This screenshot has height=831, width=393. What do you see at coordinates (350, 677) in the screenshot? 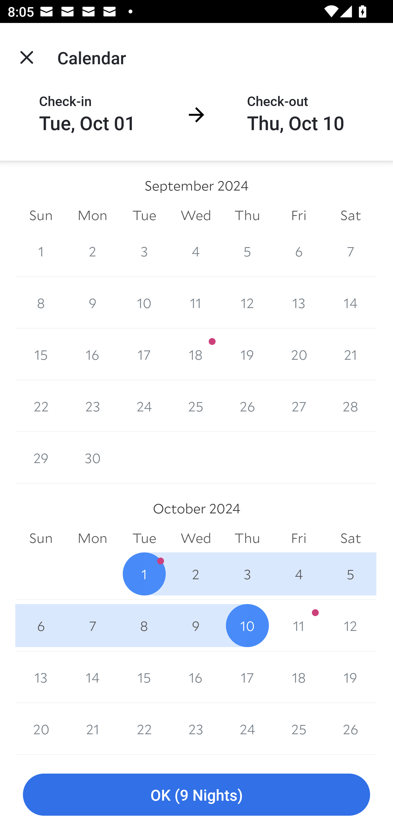
I see `19 19 October 2024` at bounding box center [350, 677].